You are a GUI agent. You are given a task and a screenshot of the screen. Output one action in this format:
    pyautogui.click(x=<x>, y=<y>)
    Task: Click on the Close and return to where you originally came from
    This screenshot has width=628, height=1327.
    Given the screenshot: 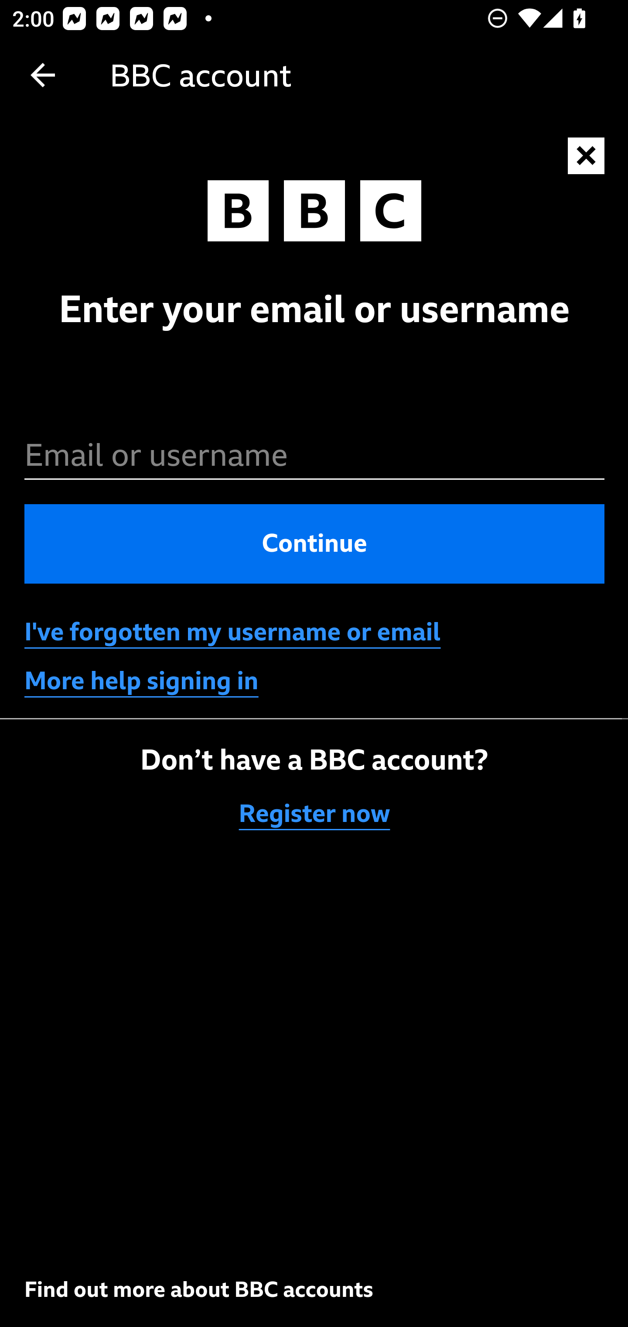 What is the action you would take?
    pyautogui.click(x=587, y=156)
    